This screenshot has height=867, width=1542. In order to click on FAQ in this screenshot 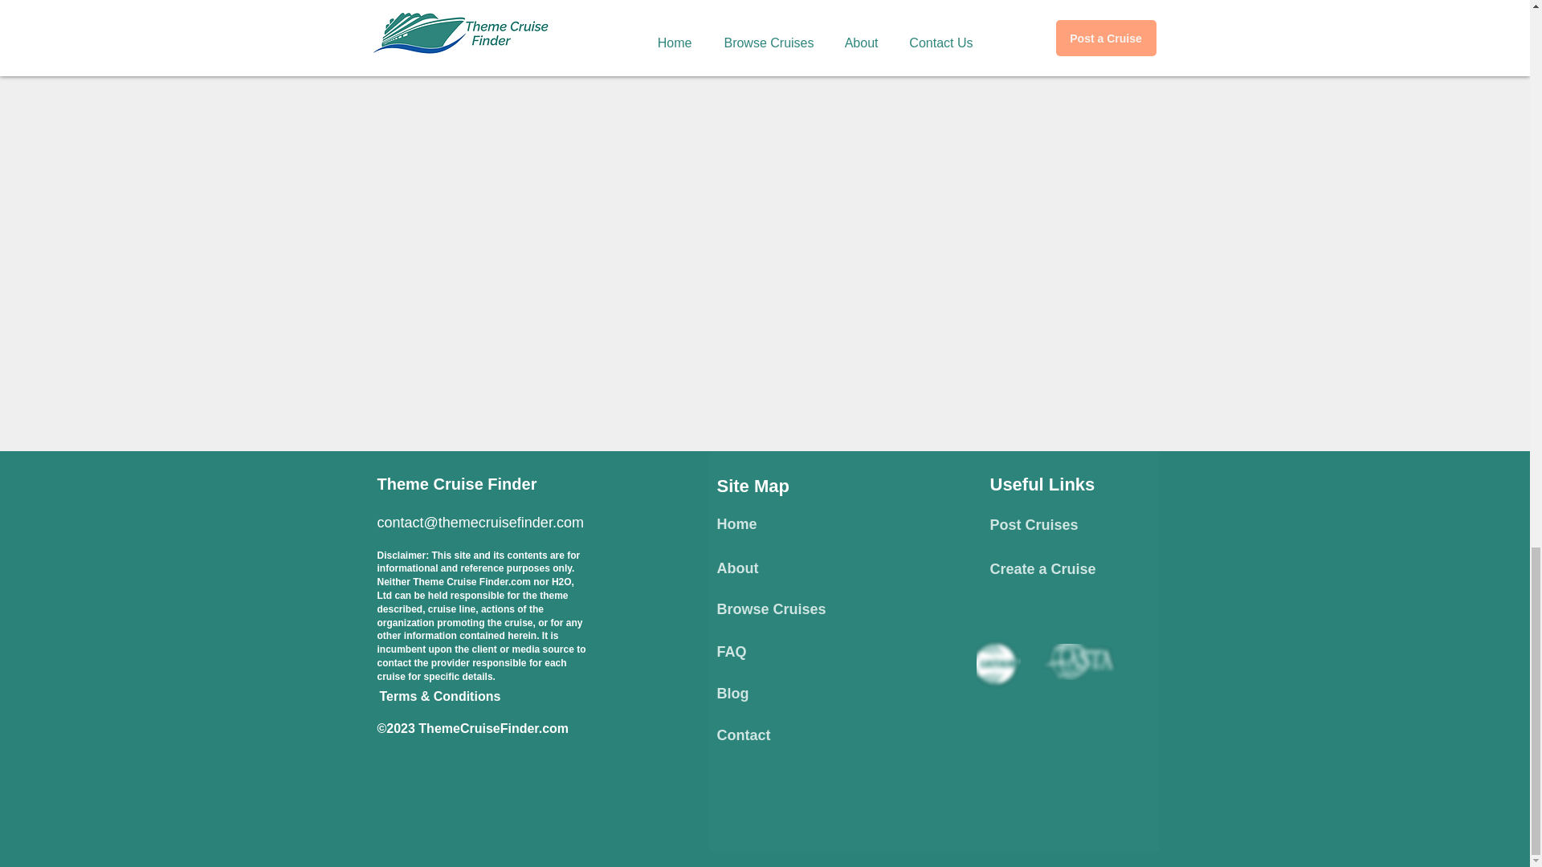, I will do `click(731, 652)`.